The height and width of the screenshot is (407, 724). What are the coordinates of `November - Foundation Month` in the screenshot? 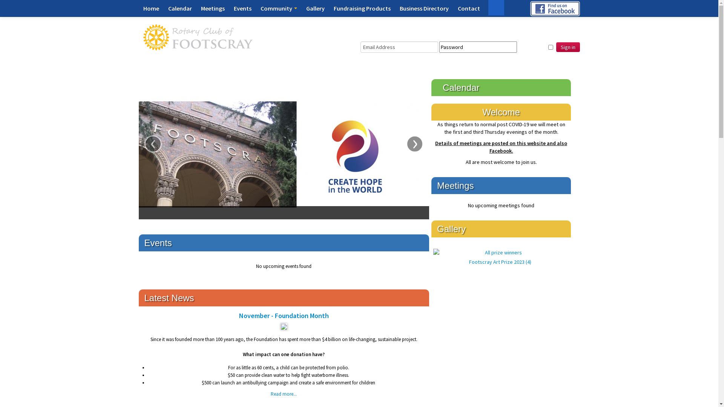 It's located at (284, 316).